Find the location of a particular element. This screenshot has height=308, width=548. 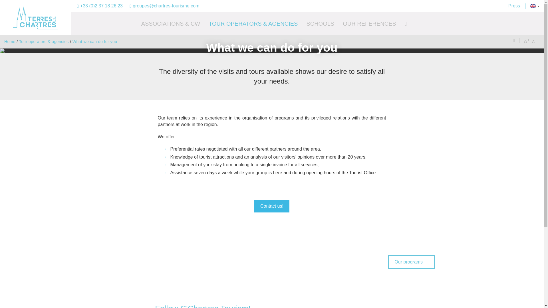

SCHOOLS is located at coordinates (320, 24).